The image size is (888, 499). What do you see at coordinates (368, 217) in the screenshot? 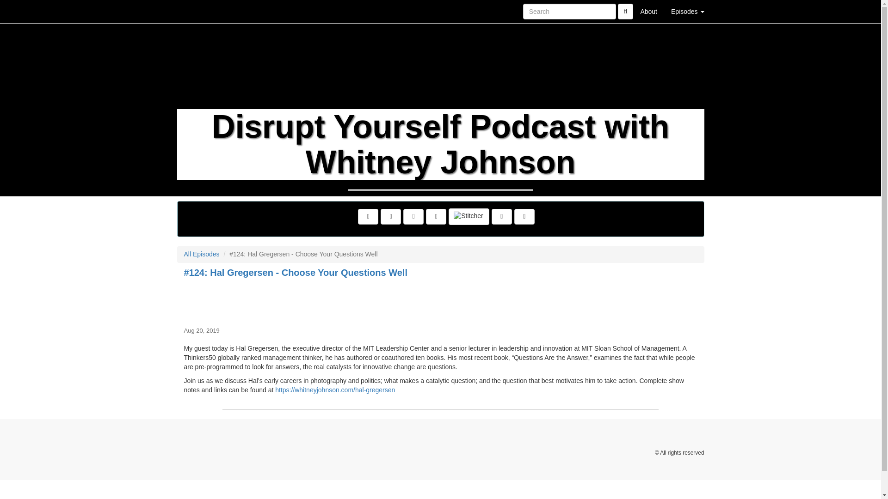
I see `Visit Us on Twitter` at bounding box center [368, 217].